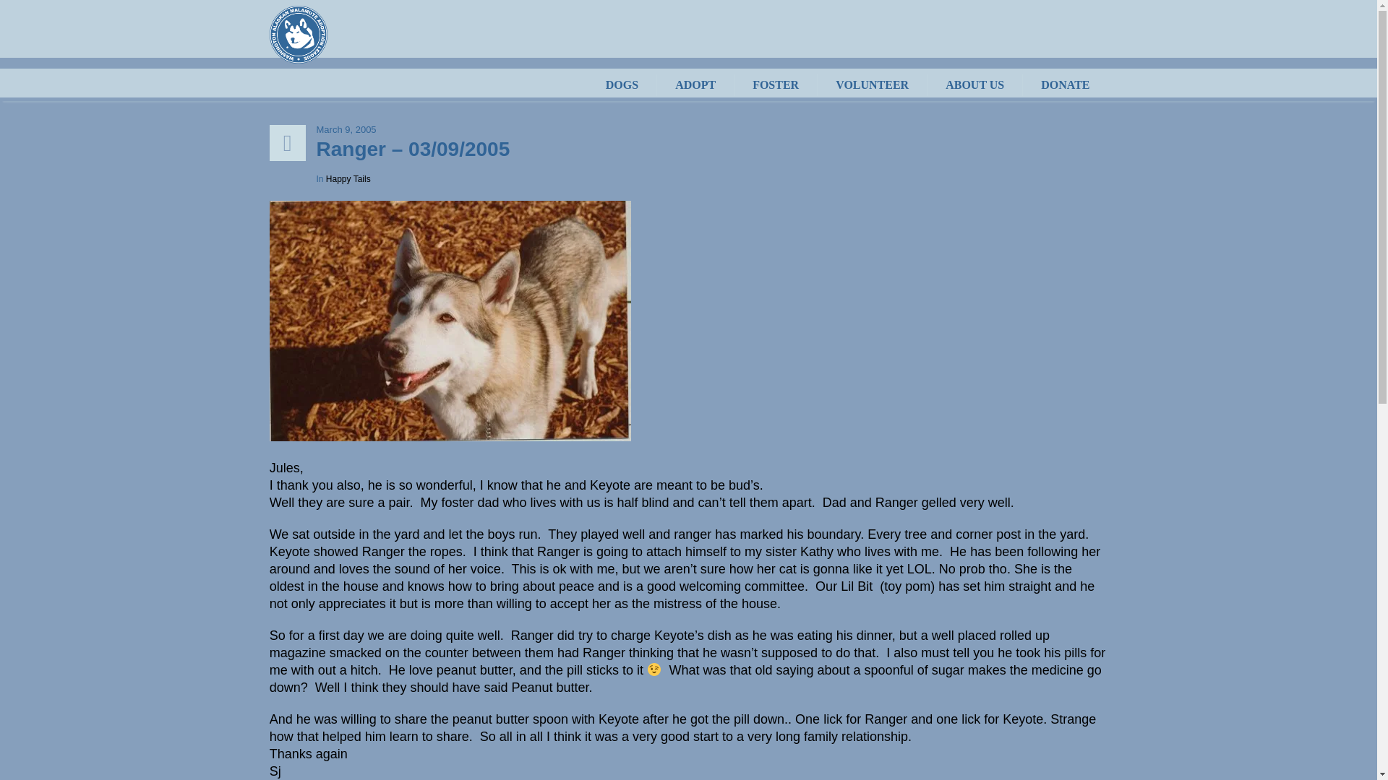 The image size is (1388, 780). What do you see at coordinates (810, 615) in the screenshot?
I see `Volunteer Info` at bounding box center [810, 615].